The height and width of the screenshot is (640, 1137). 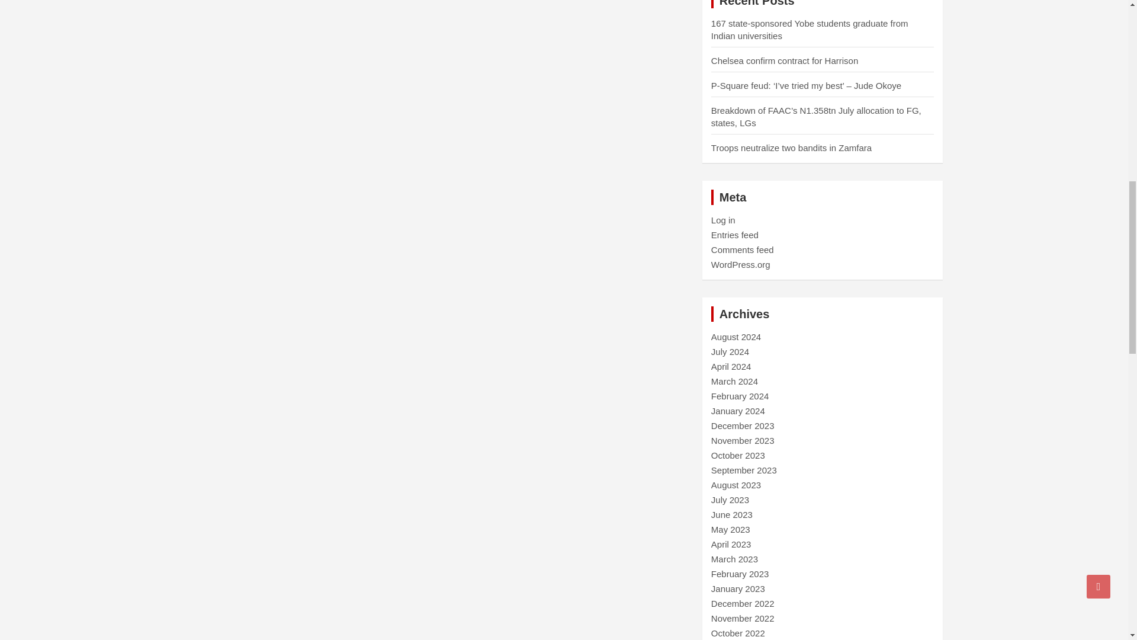 I want to click on Troops neutralize two bandits in Zamfara, so click(x=791, y=148).